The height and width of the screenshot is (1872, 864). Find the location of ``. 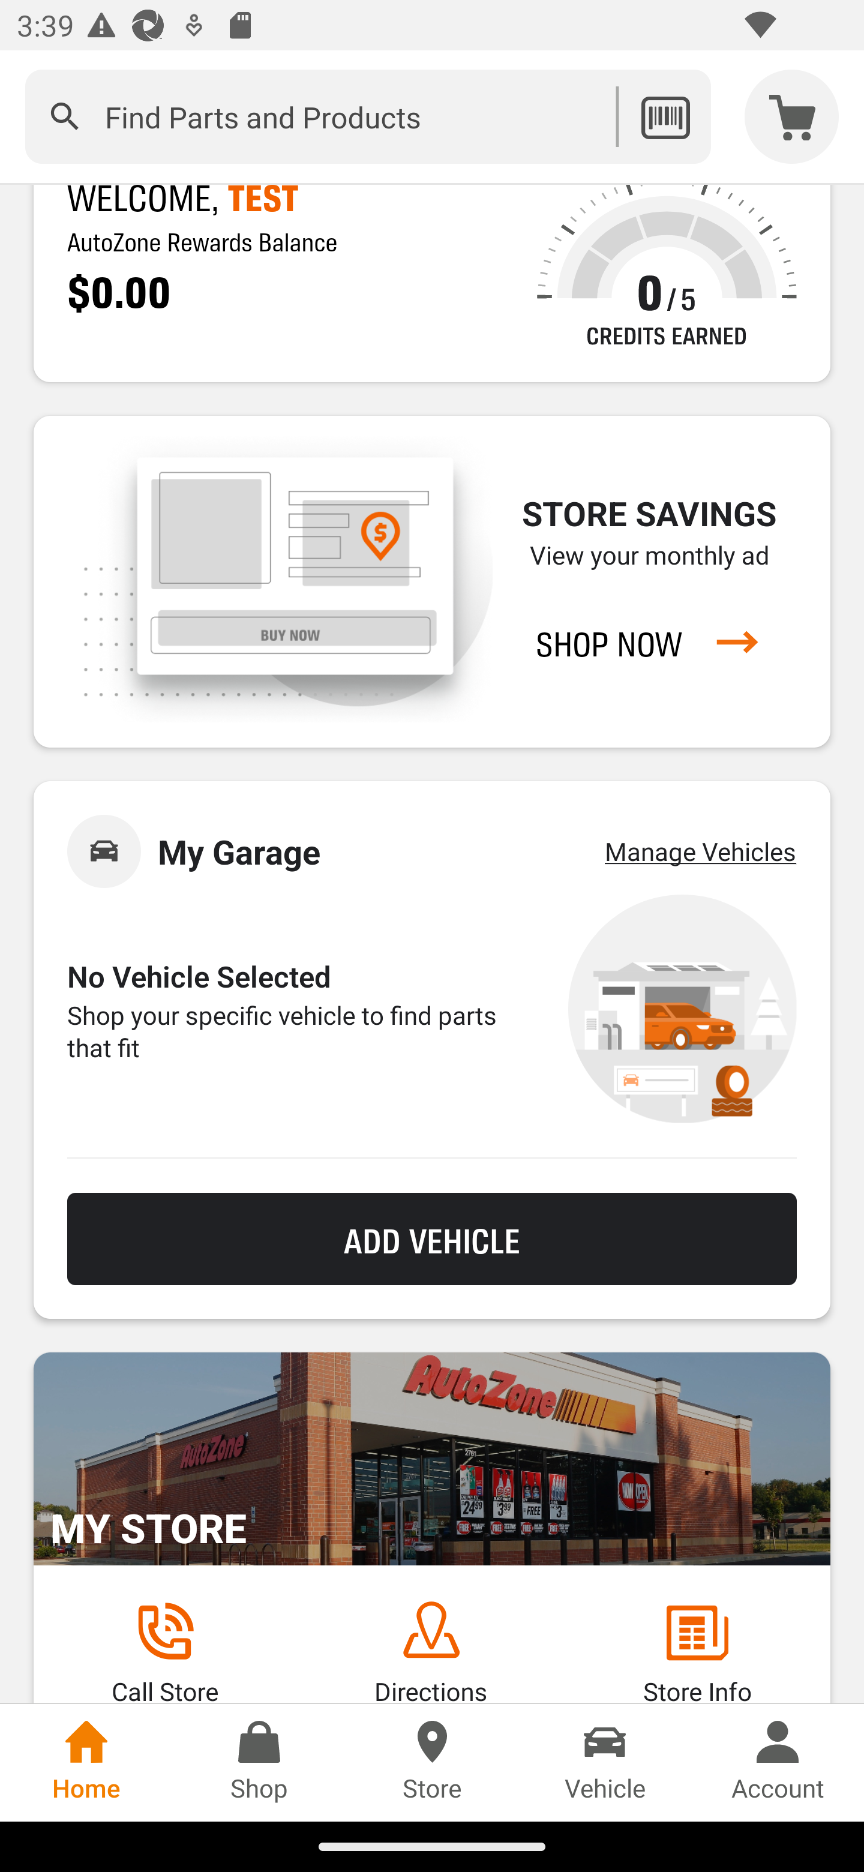

 is located at coordinates (65, 116).